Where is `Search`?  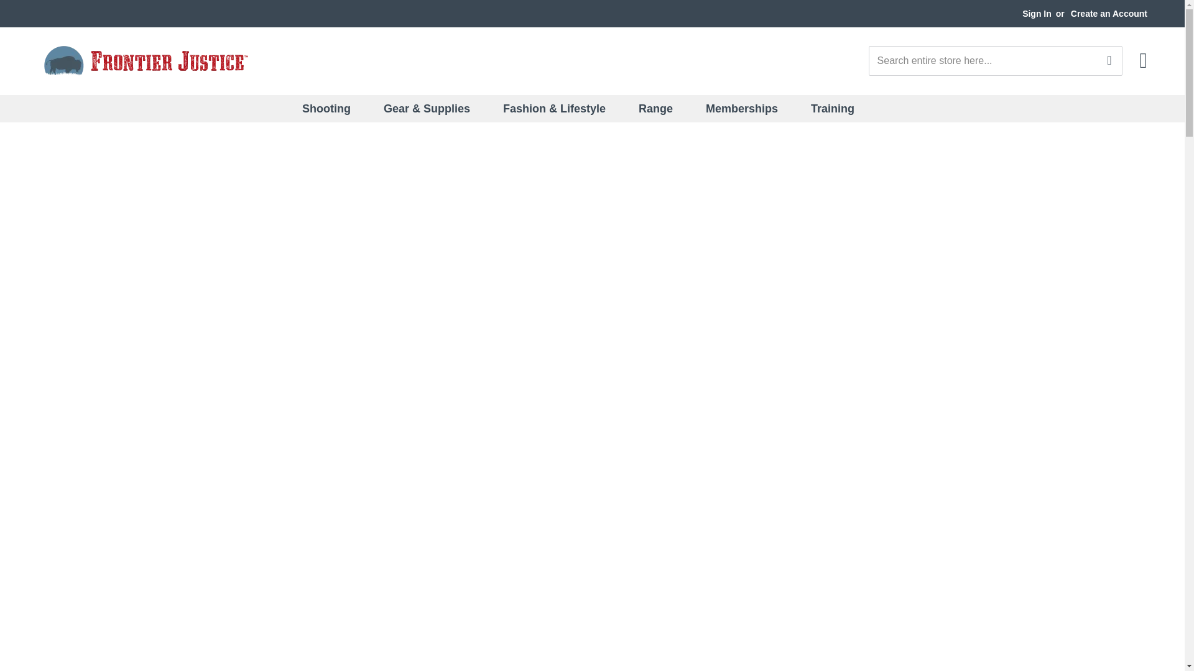
Search is located at coordinates (1108, 60).